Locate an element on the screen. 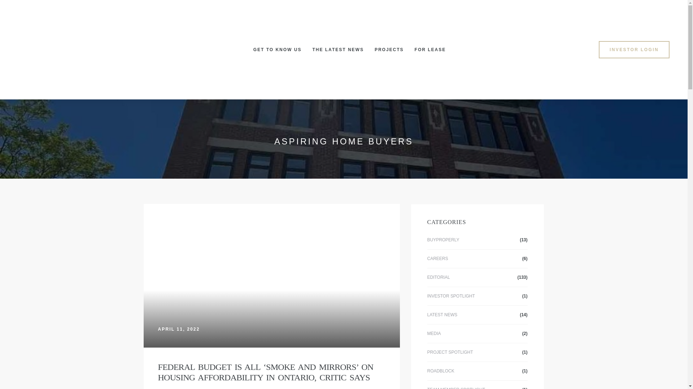 The height and width of the screenshot is (389, 693). FOR LEASE is located at coordinates (430, 49).